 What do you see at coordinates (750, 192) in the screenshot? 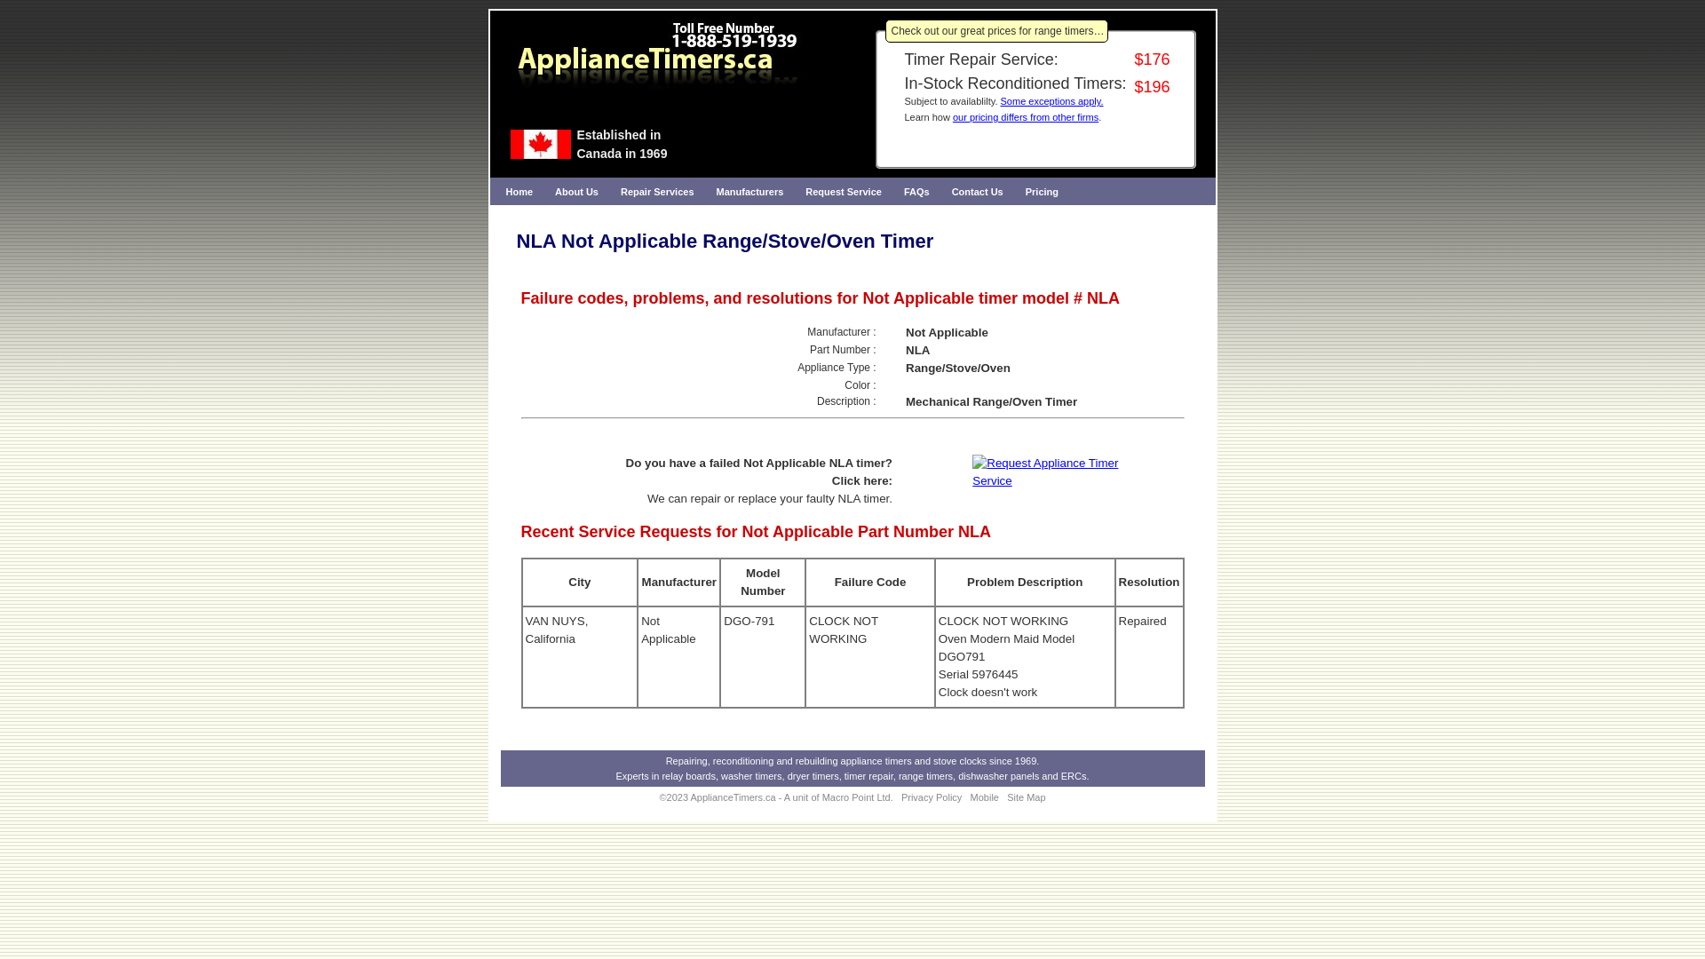
I see `Manufacturers` at bounding box center [750, 192].